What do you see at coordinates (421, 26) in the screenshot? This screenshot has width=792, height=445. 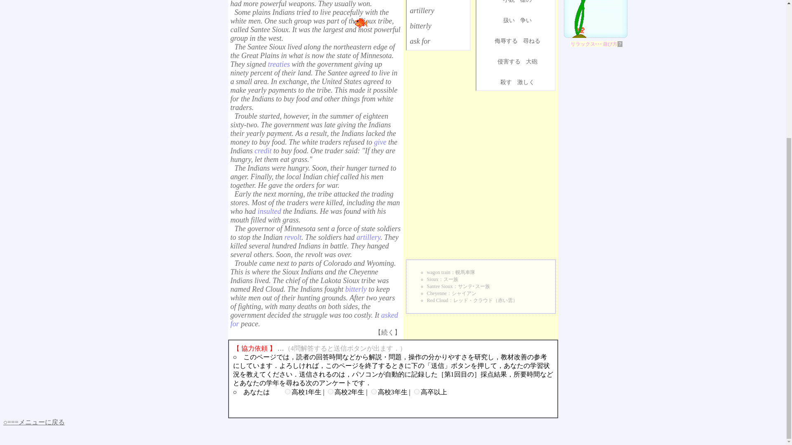 I see `bitterly` at bounding box center [421, 26].